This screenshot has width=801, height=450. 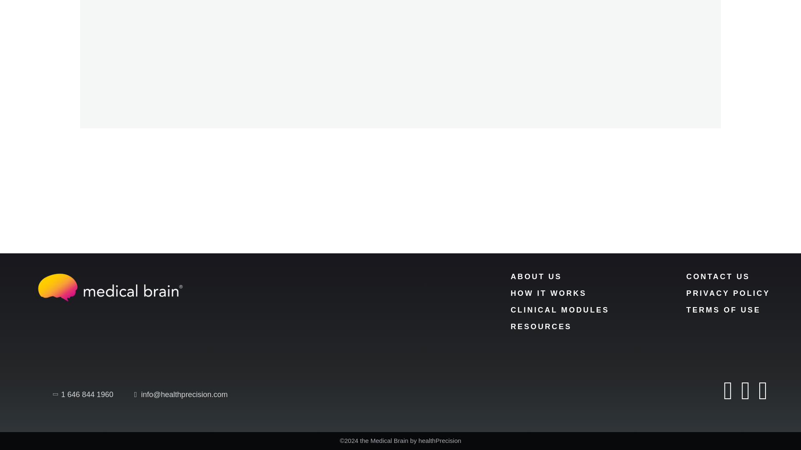 What do you see at coordinates (541, 327) in the screenshot?
I see `RESOURCES` at bounding box center [541, 327].